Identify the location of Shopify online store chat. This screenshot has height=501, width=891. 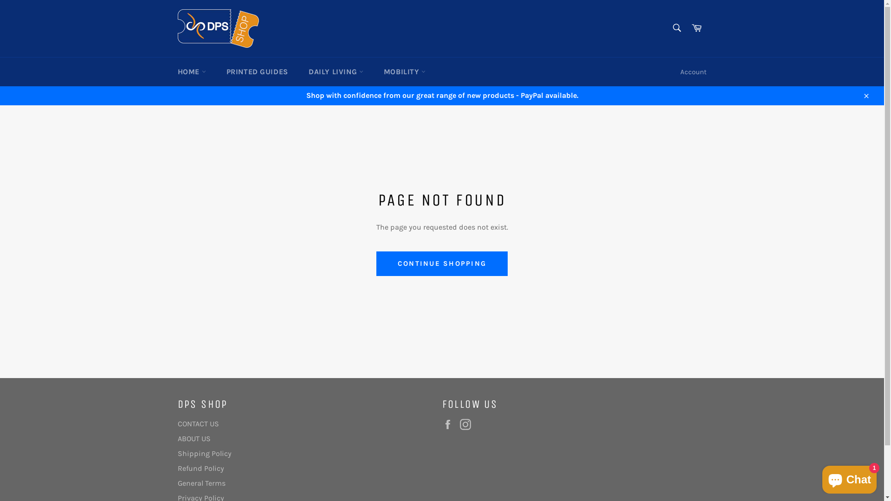
(849, 478).